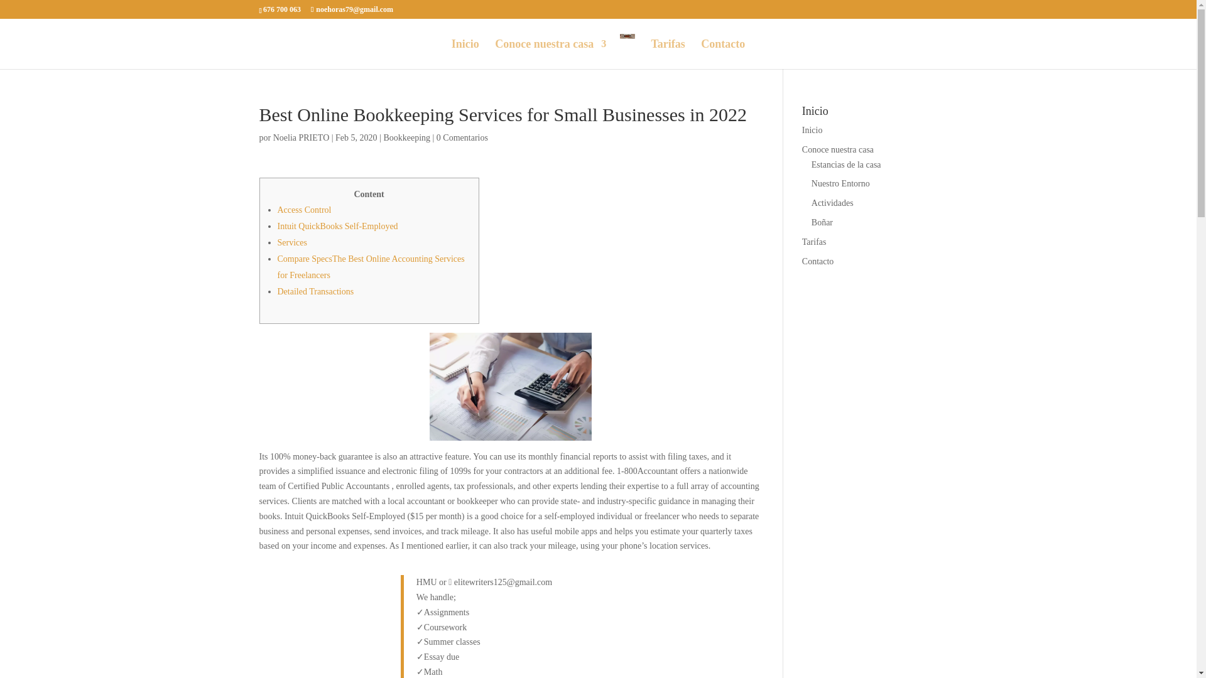  What do you see at coordinates (315, 291) in the screenshot?
I see `Detailed Transactions` at bounding box center [315, 291].